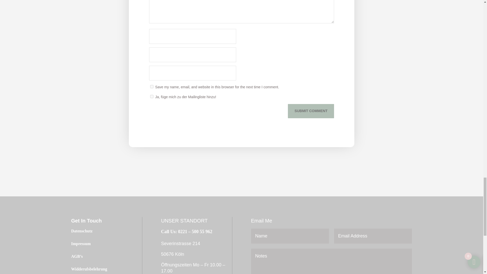 This screenshot has height=274, width=487. Describe the element at coordinates (152, 86) in the screenshot. I see `yes` at that location.